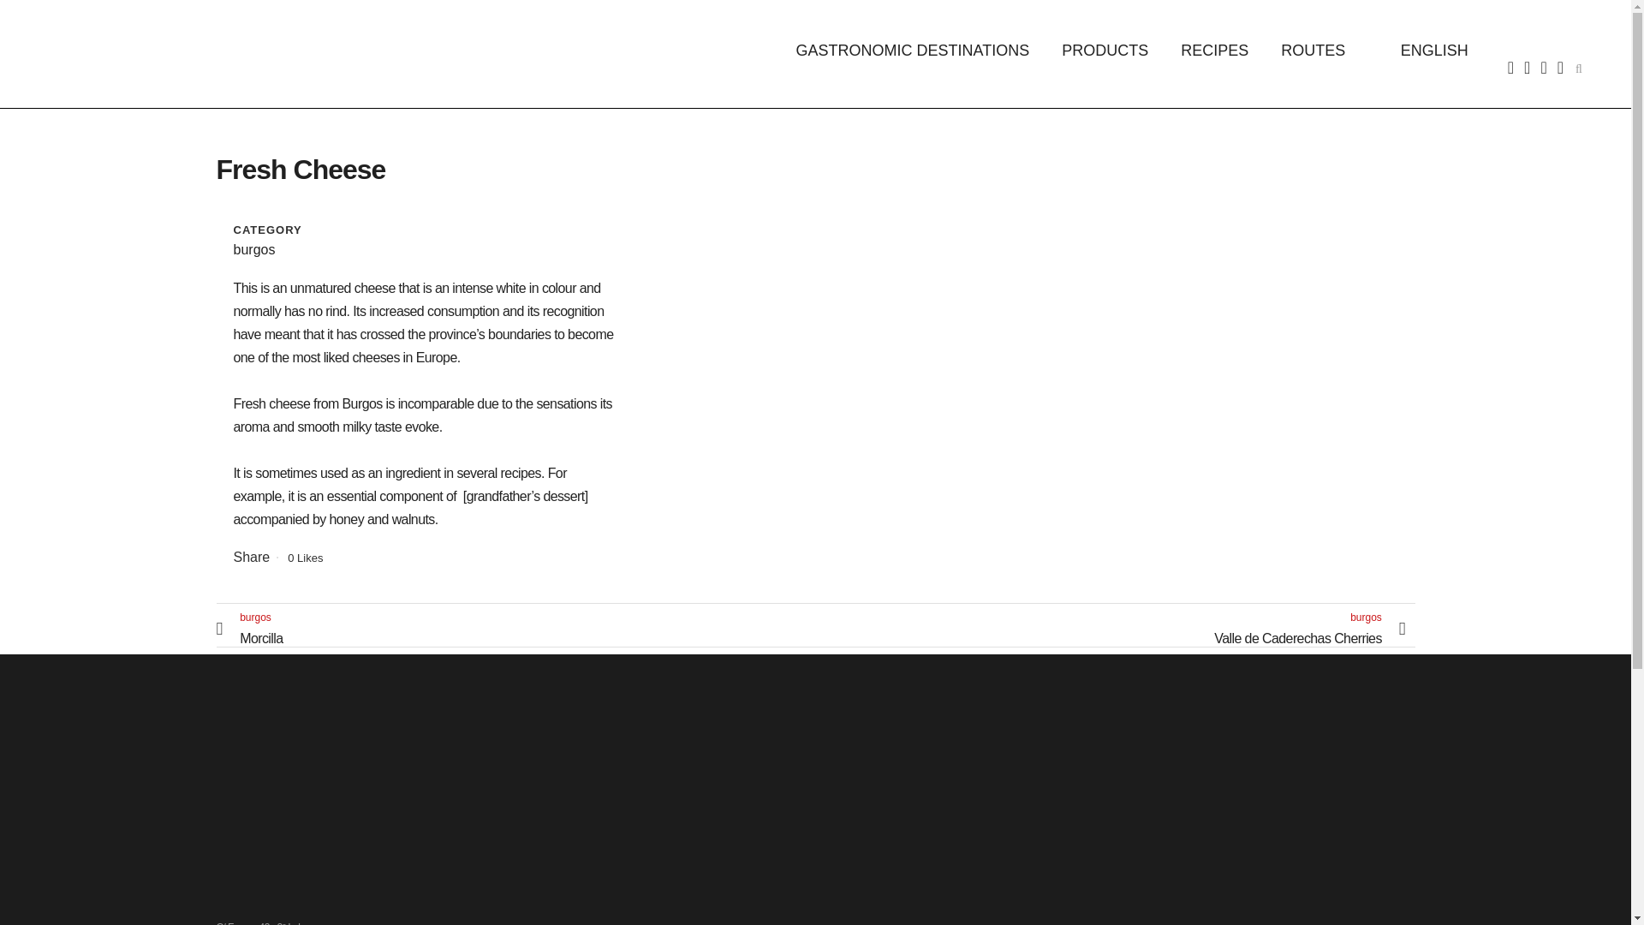  Describe the element at coordinates (913, 50) in the screenshot. I see `GASTRONOMIC DESTINATIONS` at that location.